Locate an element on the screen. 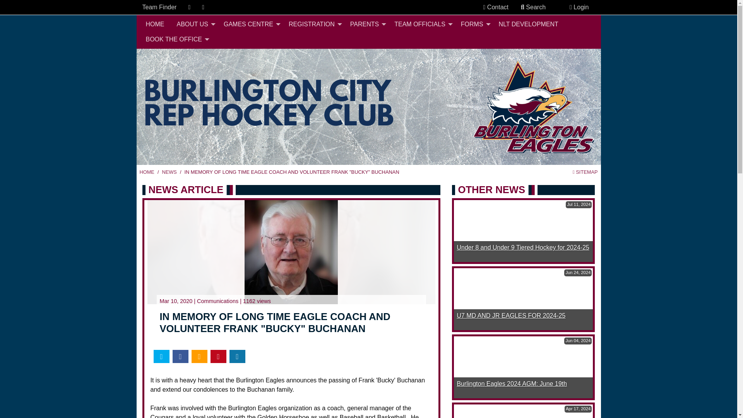  Team Finder is located at coordinates (159, 7).